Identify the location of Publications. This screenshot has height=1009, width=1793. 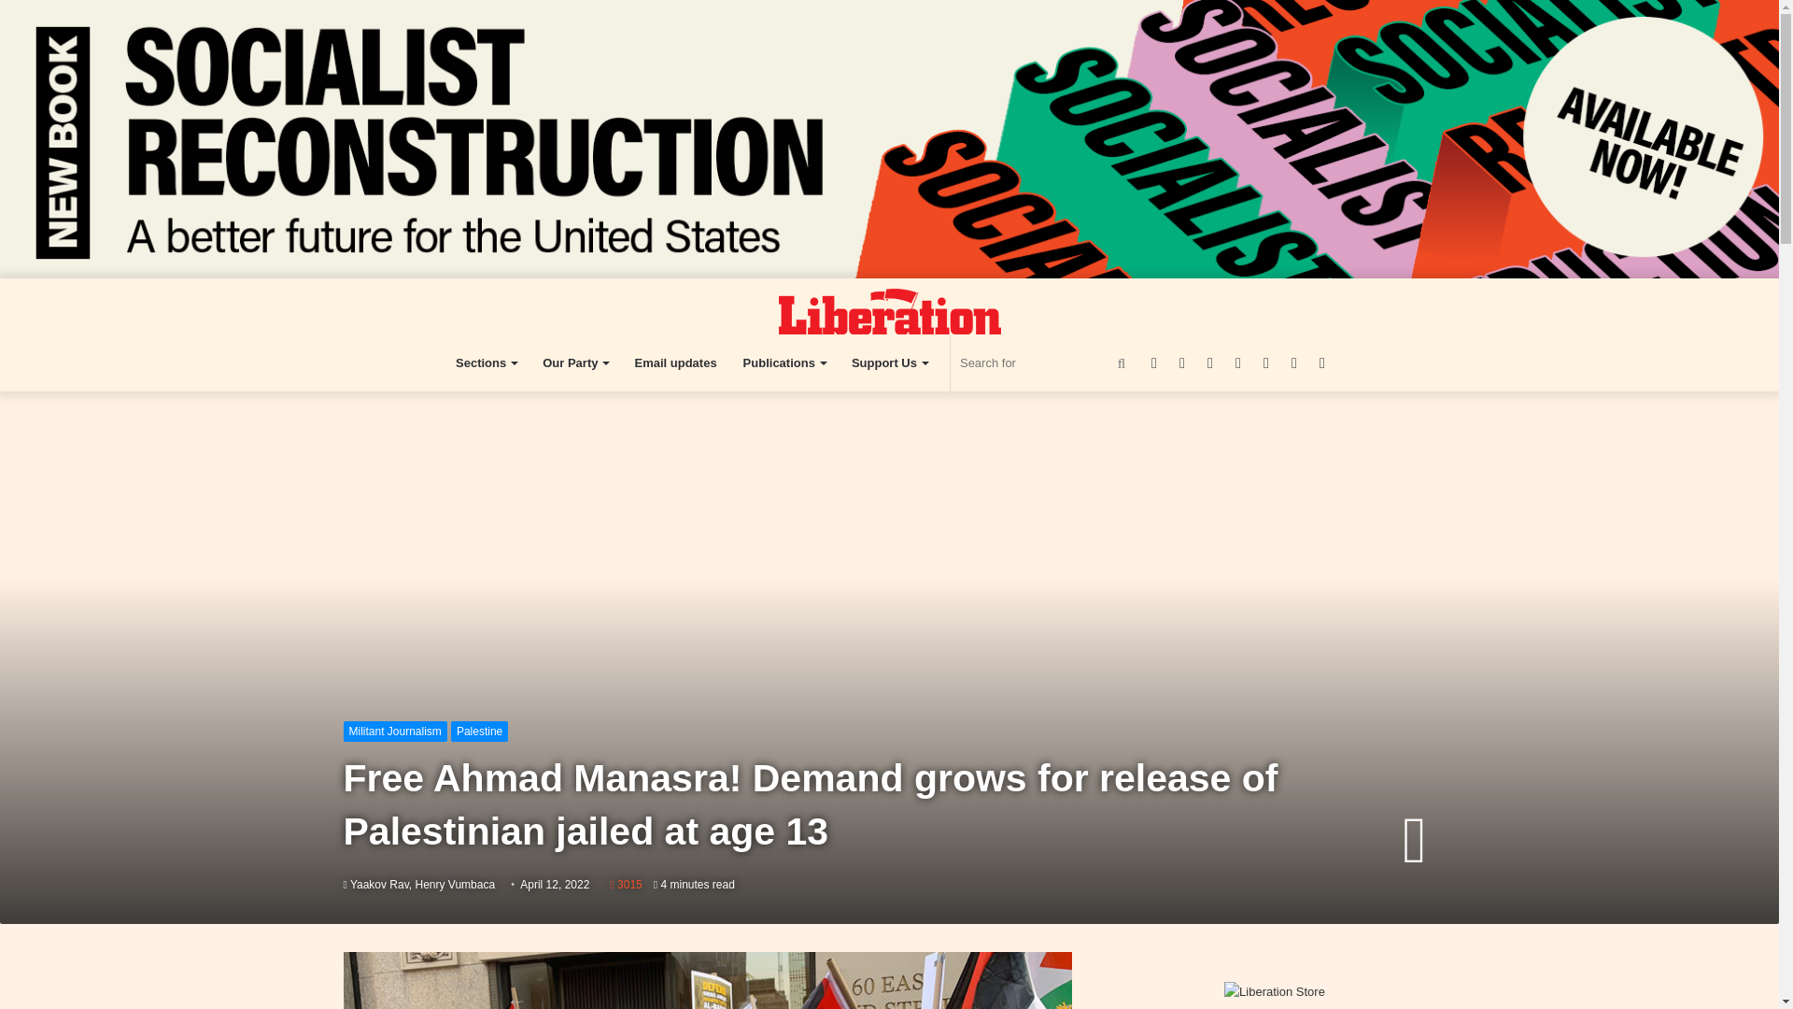
(784, 362).